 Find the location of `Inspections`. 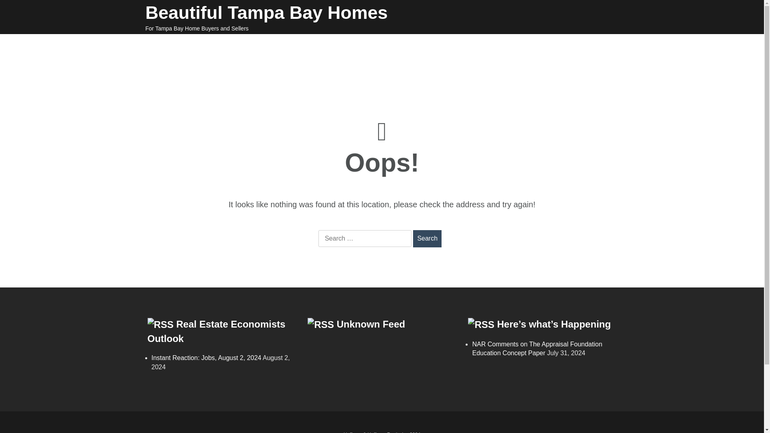

Inspections is located at coordinates (381, 45).